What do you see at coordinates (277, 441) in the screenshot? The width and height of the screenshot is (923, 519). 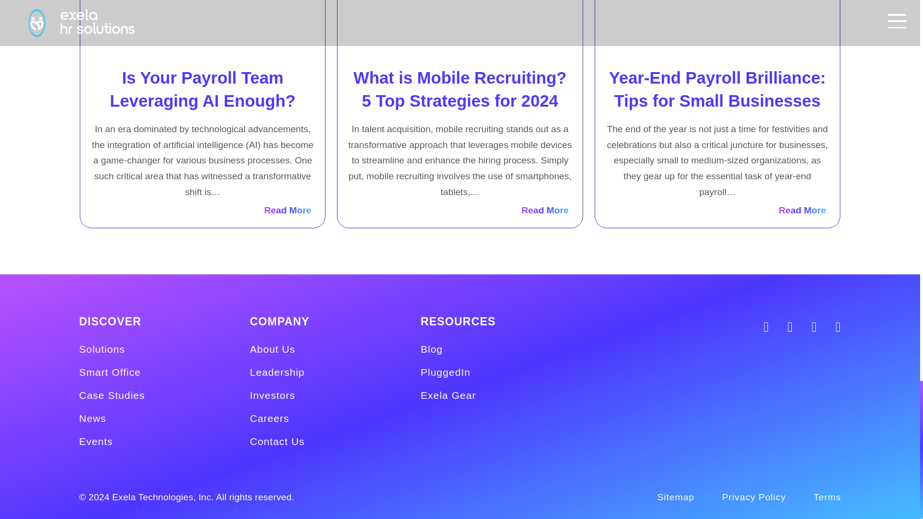 I see `Contact Us` at bounding box center [277, 441].